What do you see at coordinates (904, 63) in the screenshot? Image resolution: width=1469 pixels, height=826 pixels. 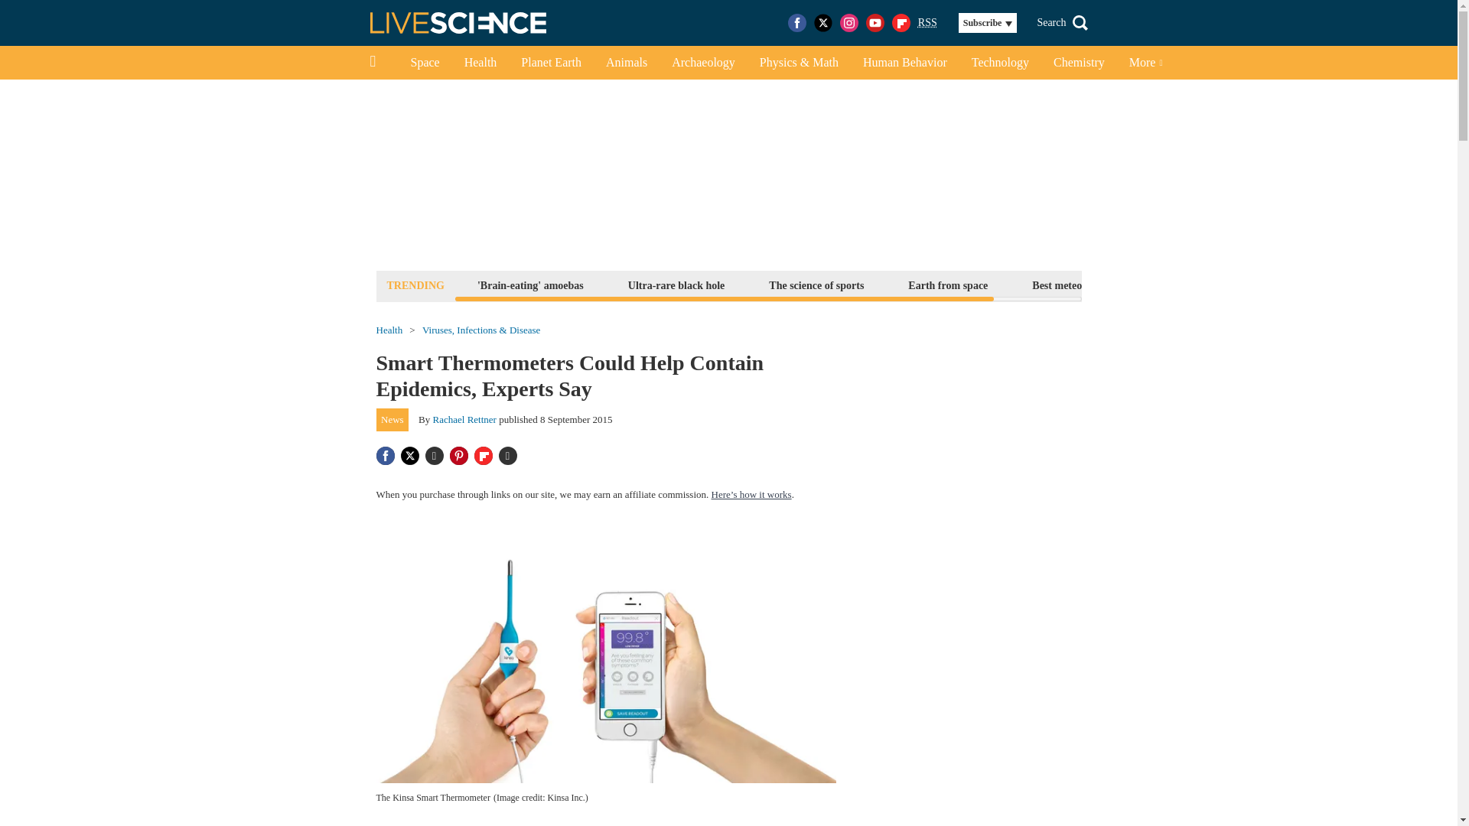 I see `Human Behavior` at bounding box center [904, 63].